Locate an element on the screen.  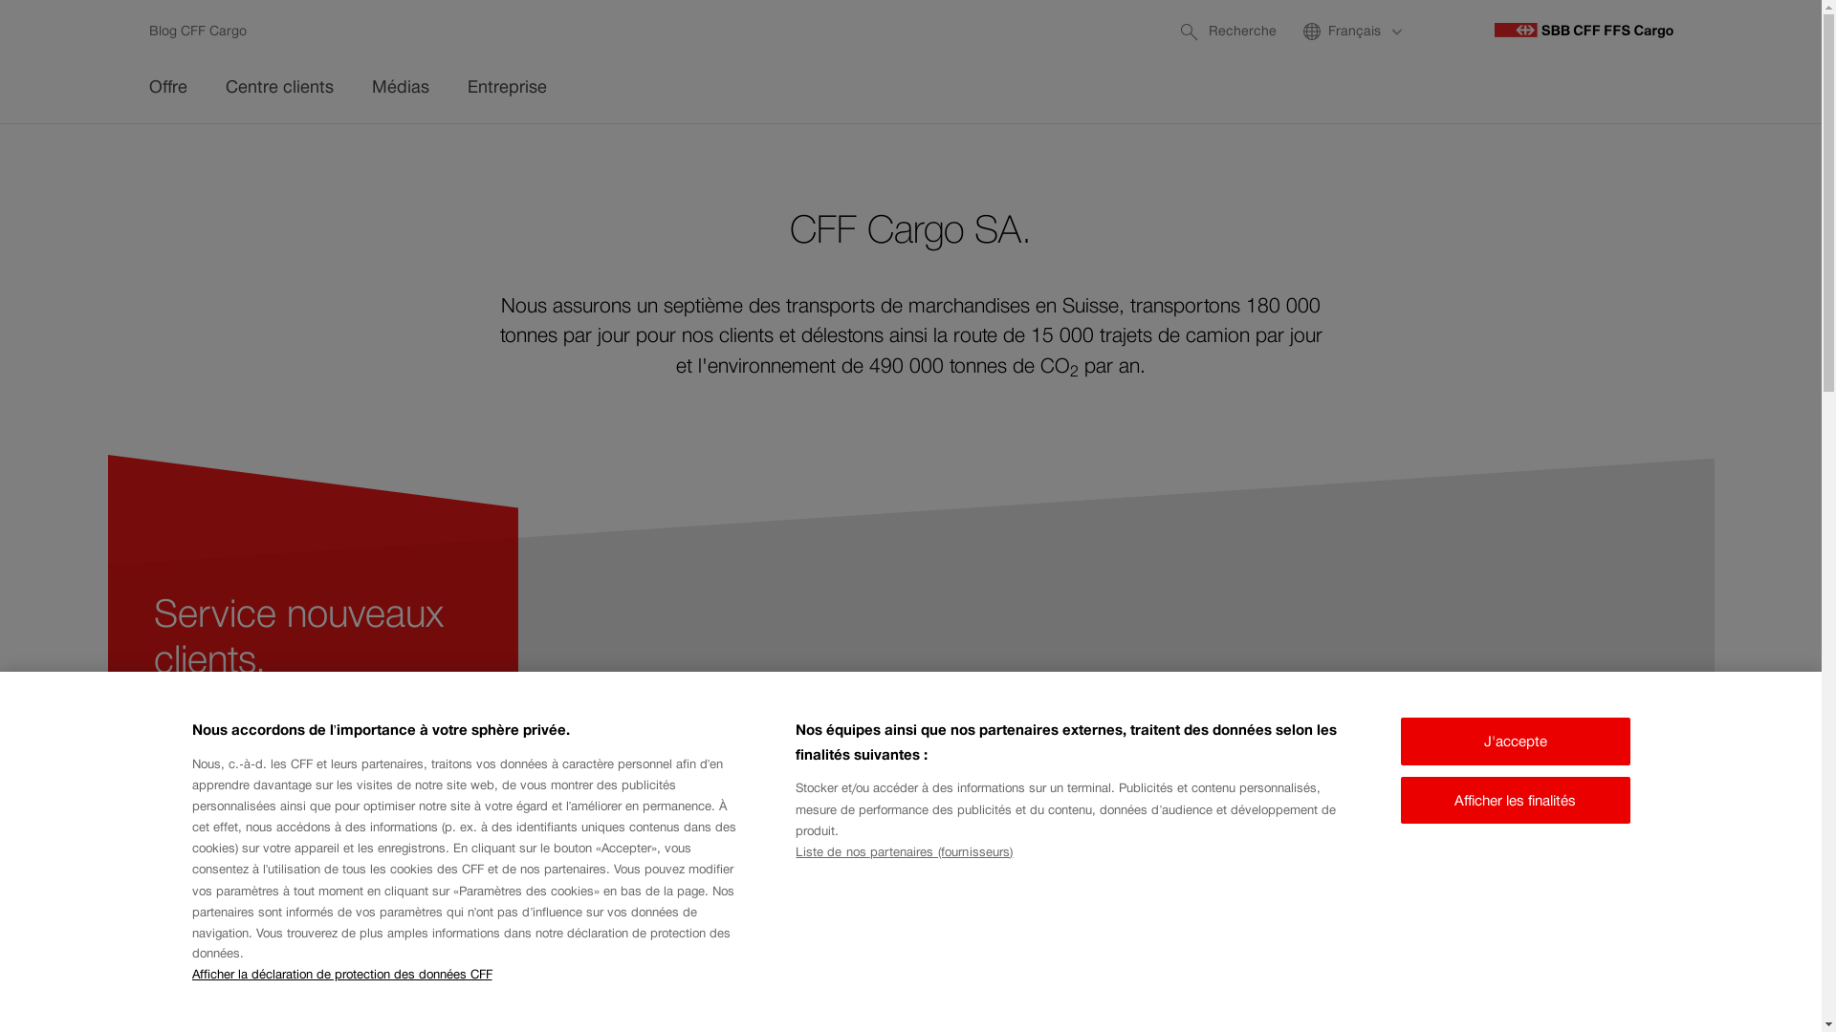
Liste de nos partenaires (fournisseurs) is located at coordinates (905, 852).